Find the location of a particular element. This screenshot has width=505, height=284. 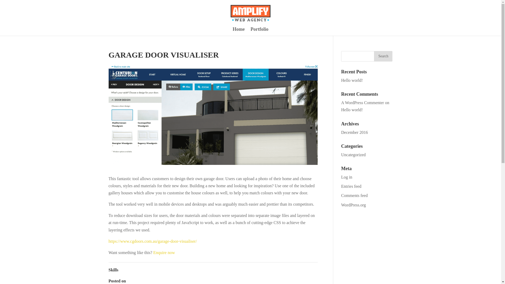

Hello world! is located at coordinates (352, 80).